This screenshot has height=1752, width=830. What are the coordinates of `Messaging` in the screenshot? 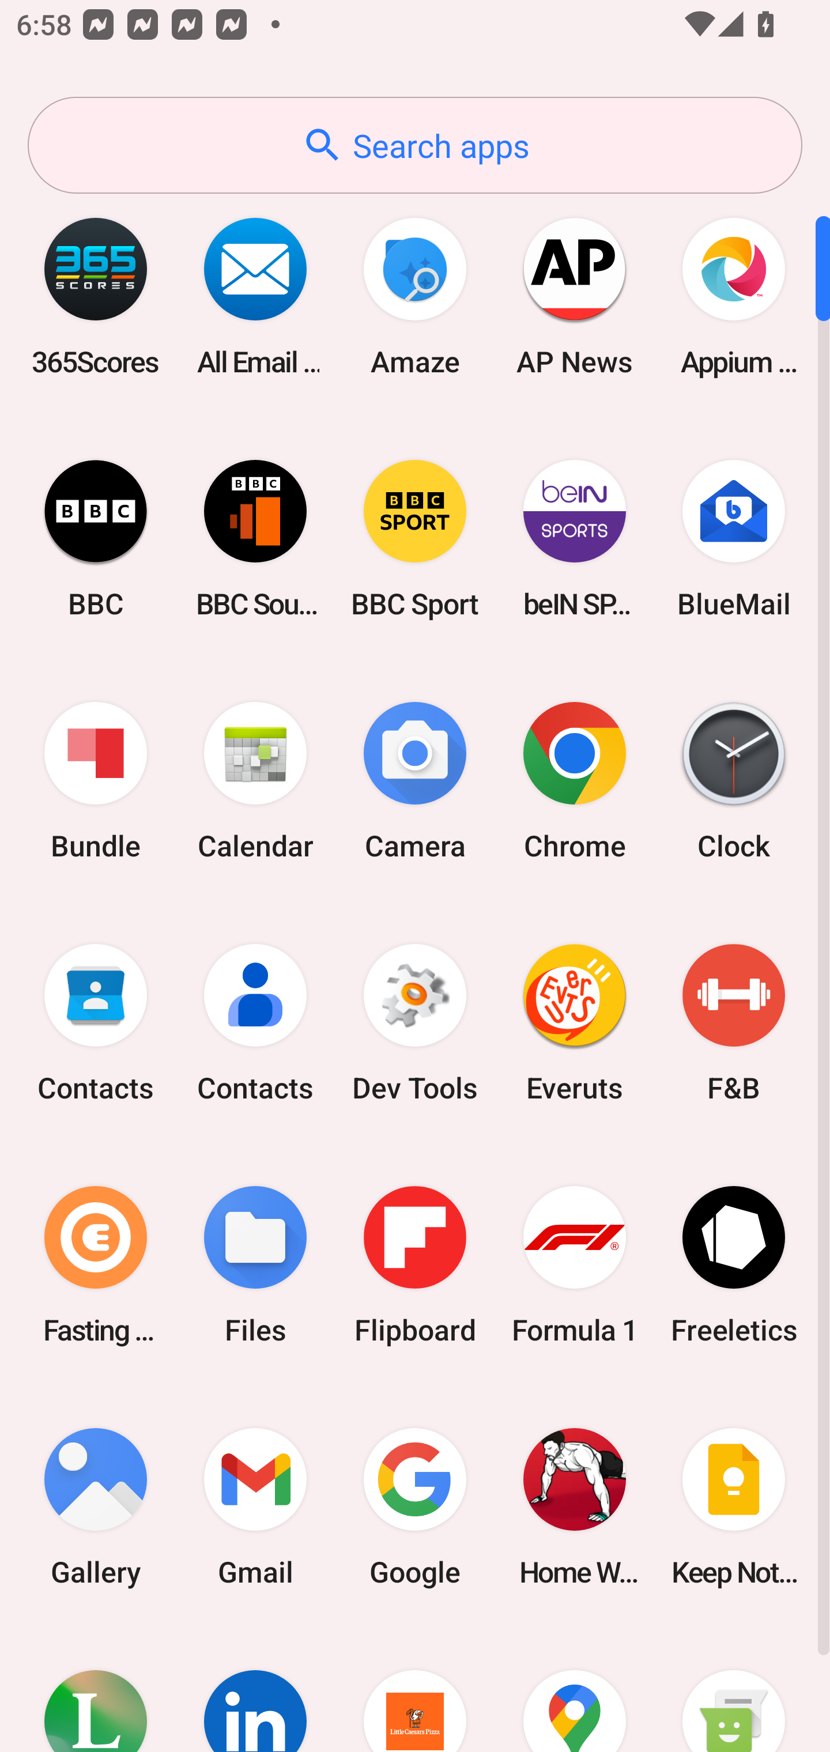 It's located at (734, 1690).